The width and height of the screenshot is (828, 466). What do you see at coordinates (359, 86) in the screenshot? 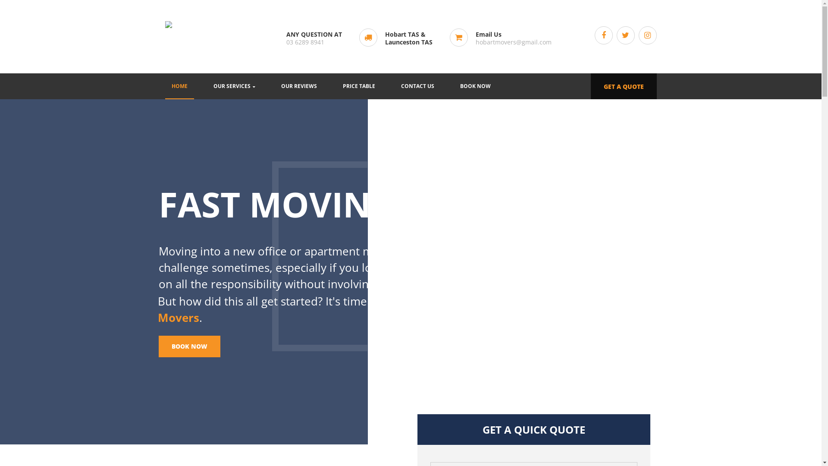
I see `PRICE TABLE` at bounding box center [359, 86].